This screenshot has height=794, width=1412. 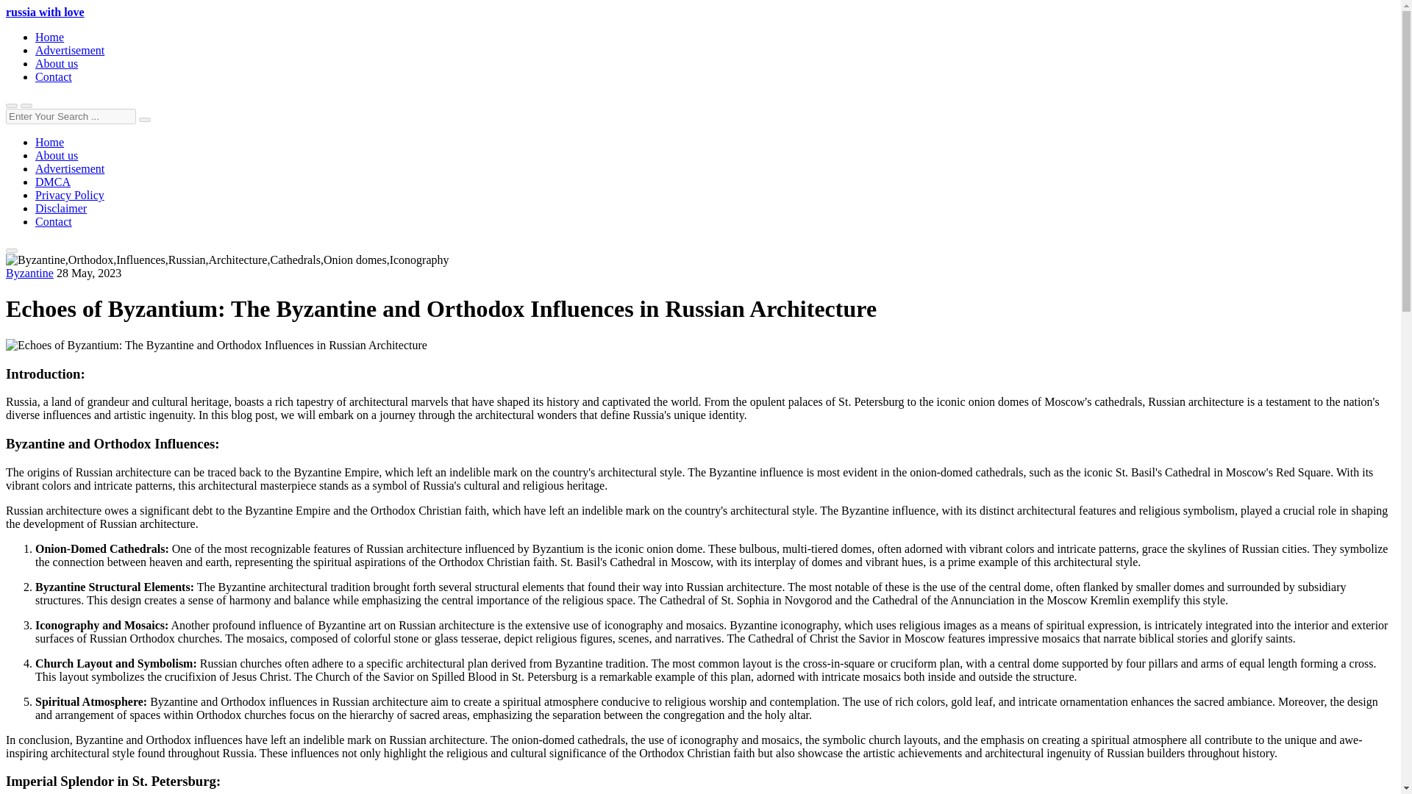 What do you see at coordinates (70, 50) in the screenshot?
I see `Advertisement` at bounding box center [70, 50].